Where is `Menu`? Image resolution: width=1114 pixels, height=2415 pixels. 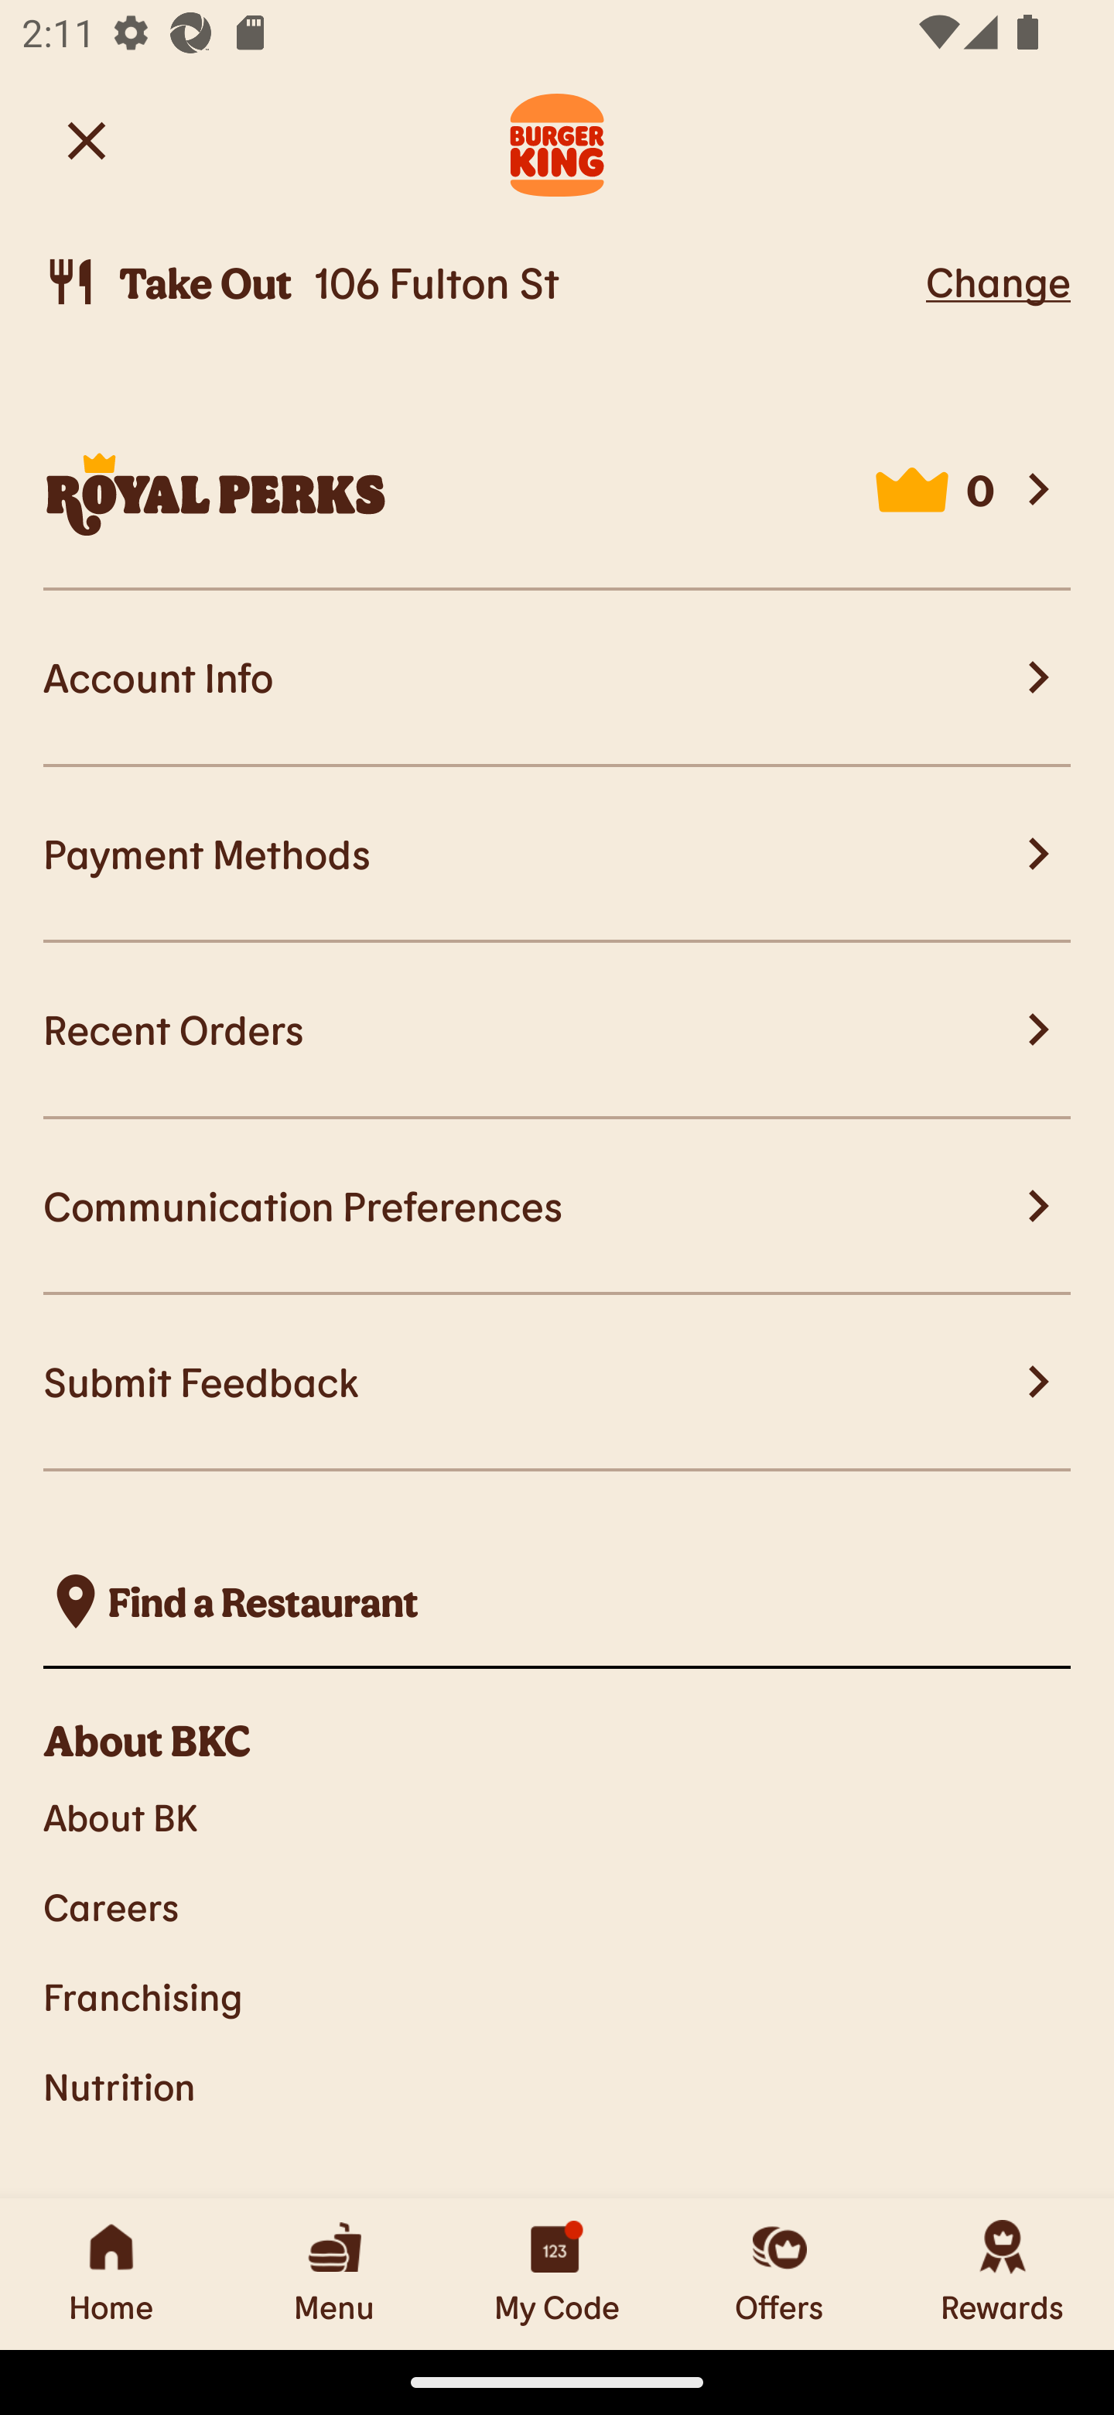
Menu is located at coordinates (334, 2273).